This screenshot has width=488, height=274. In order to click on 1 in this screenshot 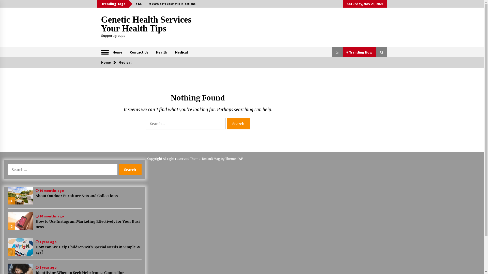, I will do `click(20, 196)`.